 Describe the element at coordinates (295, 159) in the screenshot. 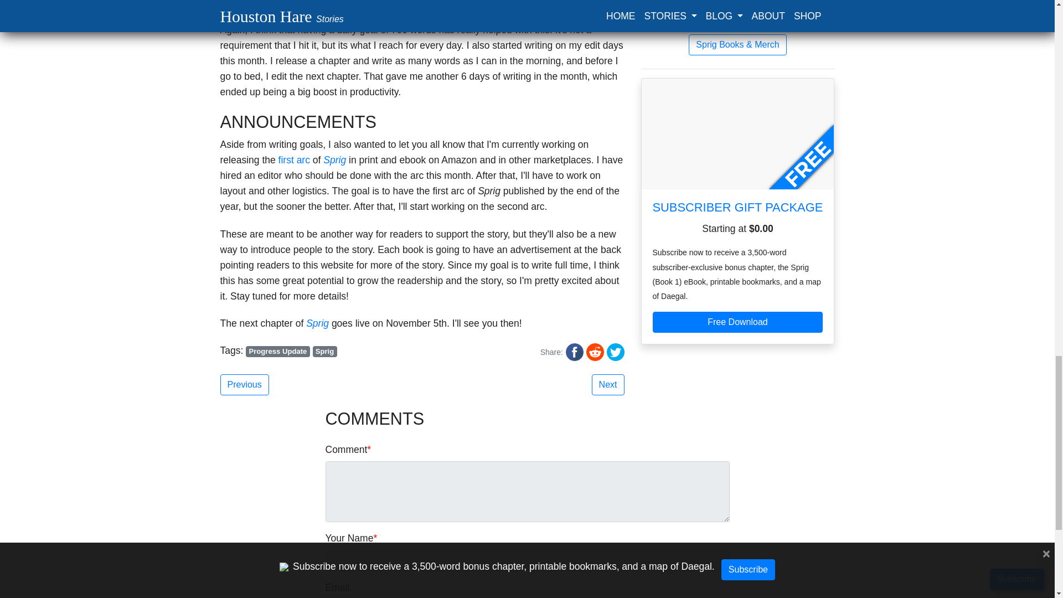

I see `first arc` at that location.